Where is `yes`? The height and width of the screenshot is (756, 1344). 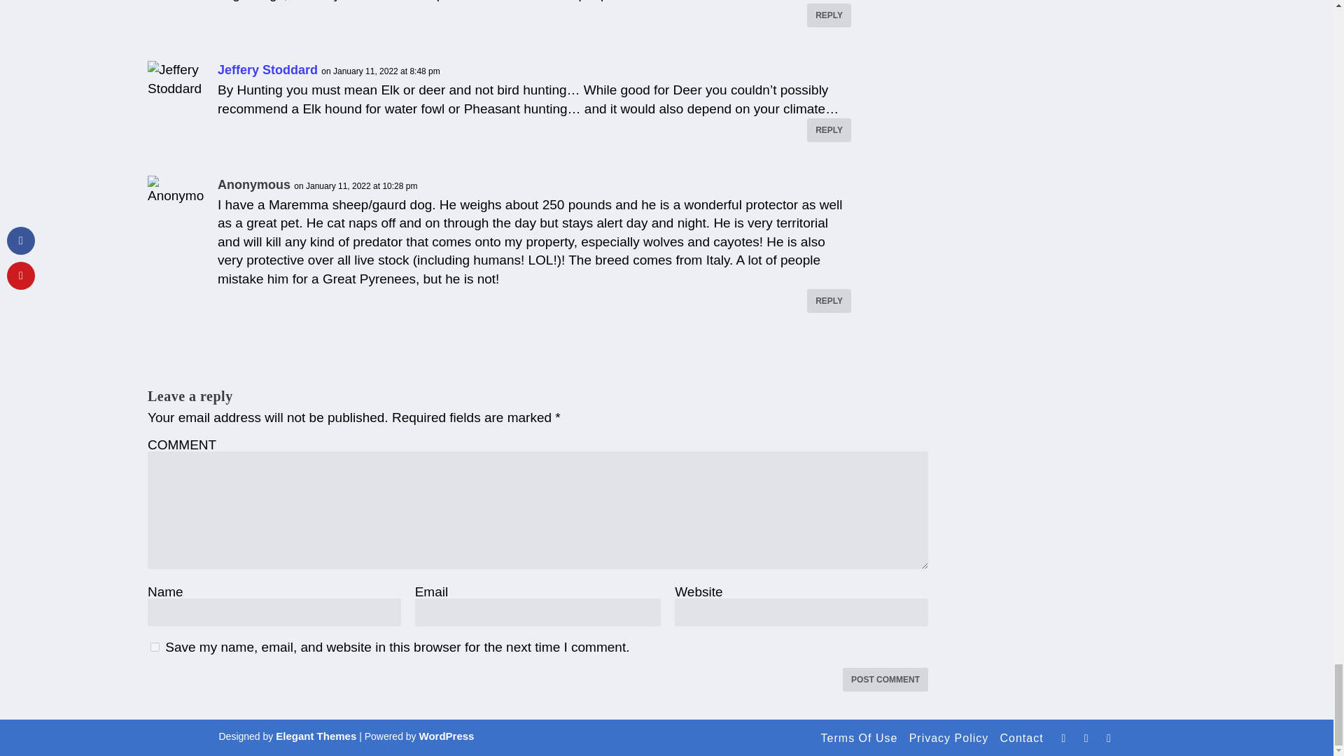
yes is located at coordinates (155, 647).